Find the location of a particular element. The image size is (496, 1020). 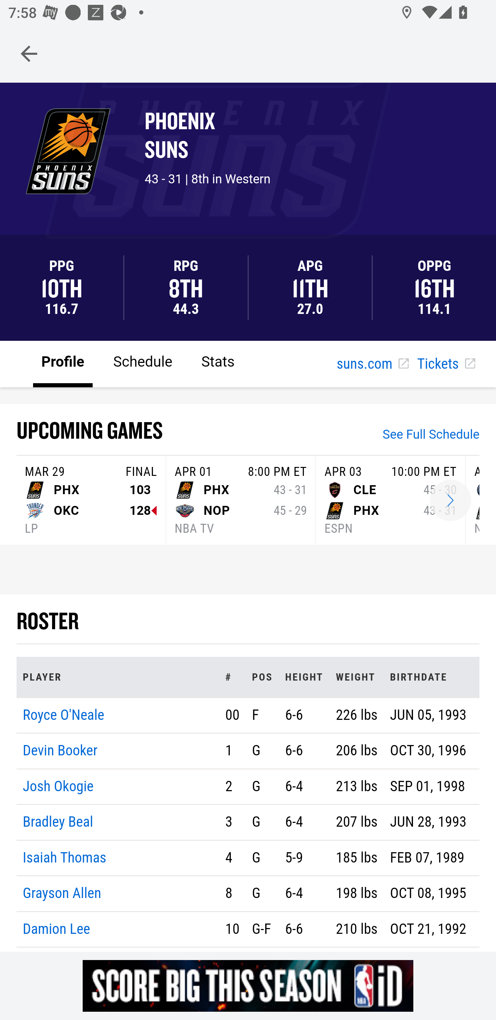

See Full Schedule is located at coordinates (431, 436).